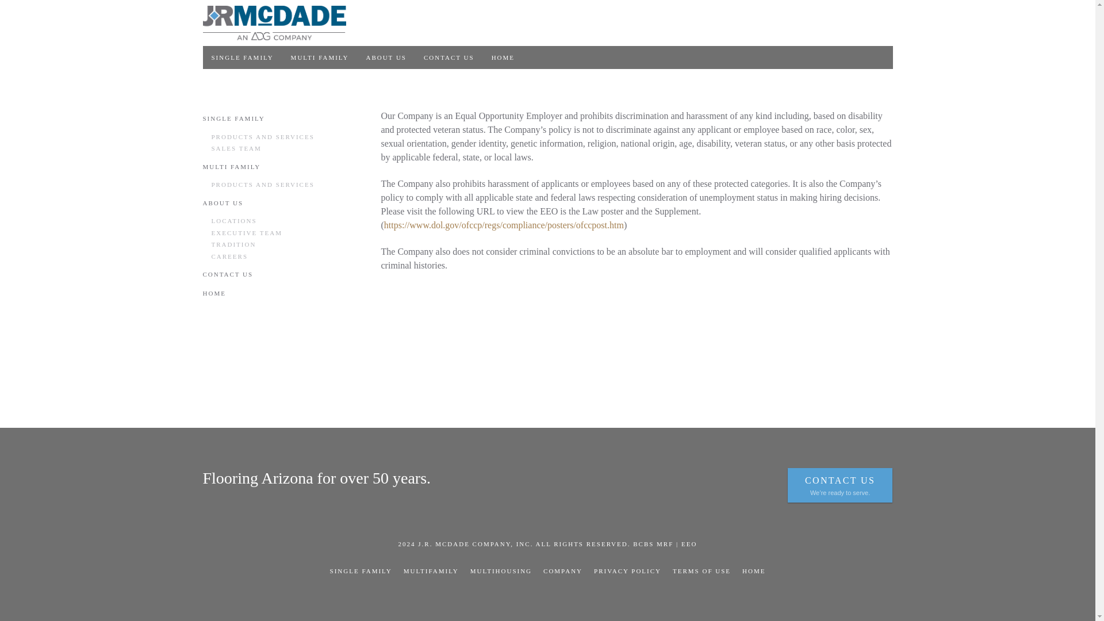 This screenshot has height=621, width=1104. What do you see at coordinates (279, 274) in the screenshot?
I see `CONTACT US` at bounding box center [279, 274].